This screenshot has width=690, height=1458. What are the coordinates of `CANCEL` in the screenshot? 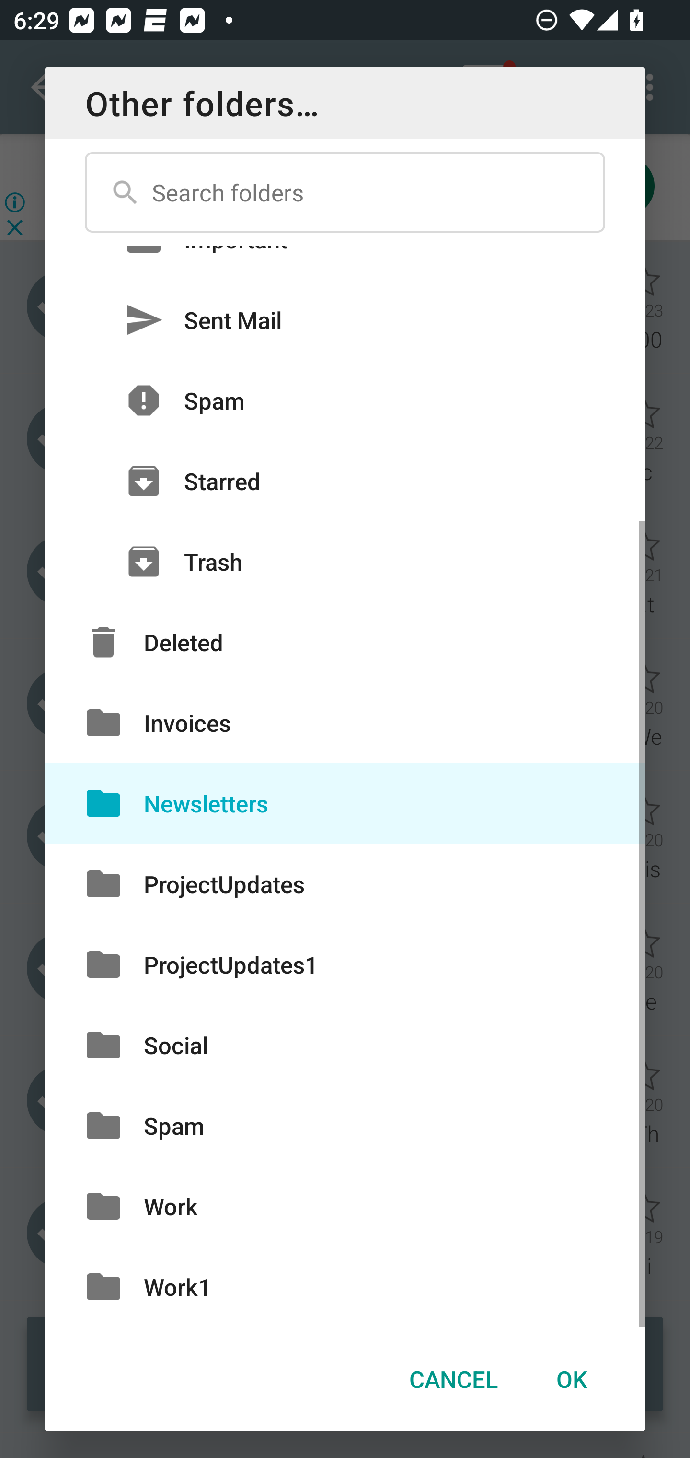 It's located at (453, 1379).